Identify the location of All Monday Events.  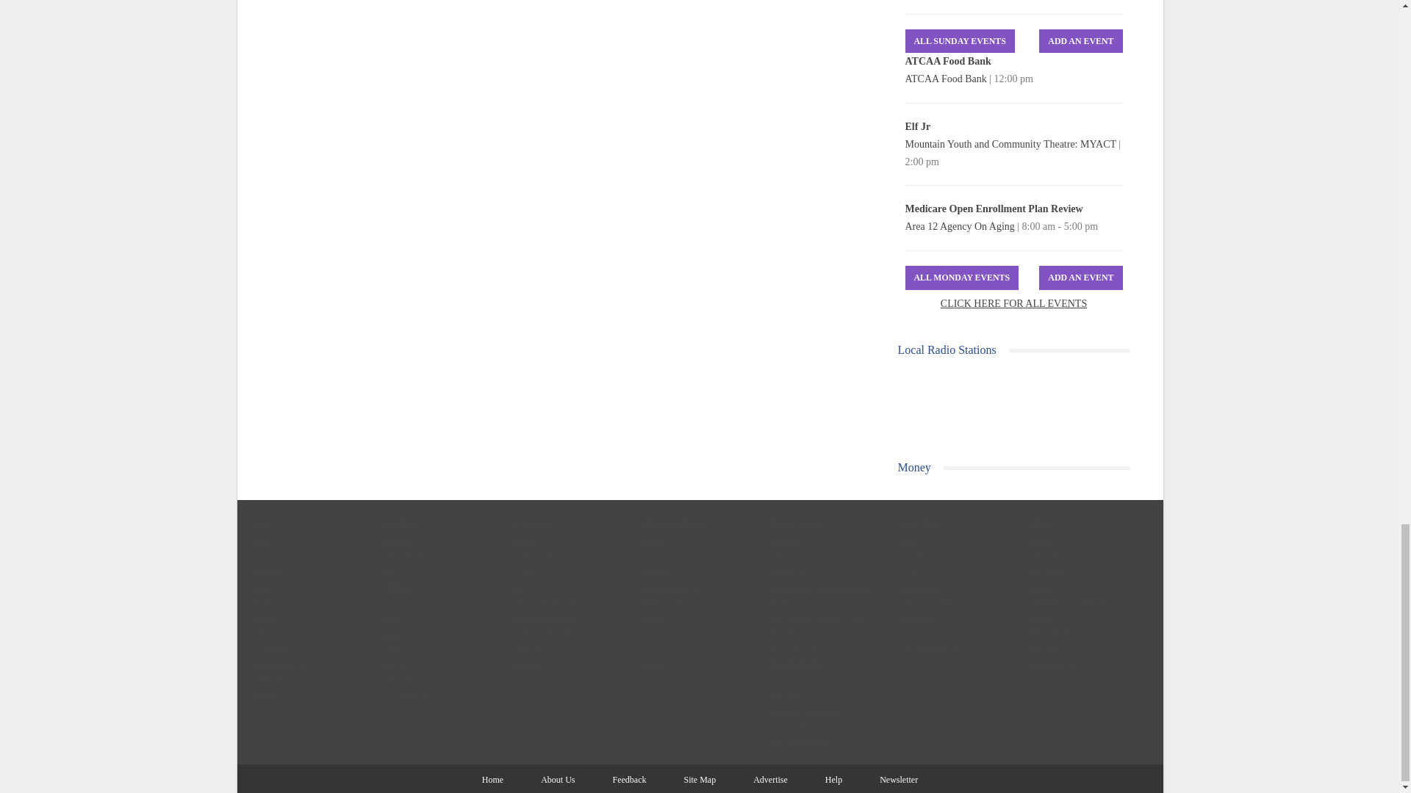
(962, 278).